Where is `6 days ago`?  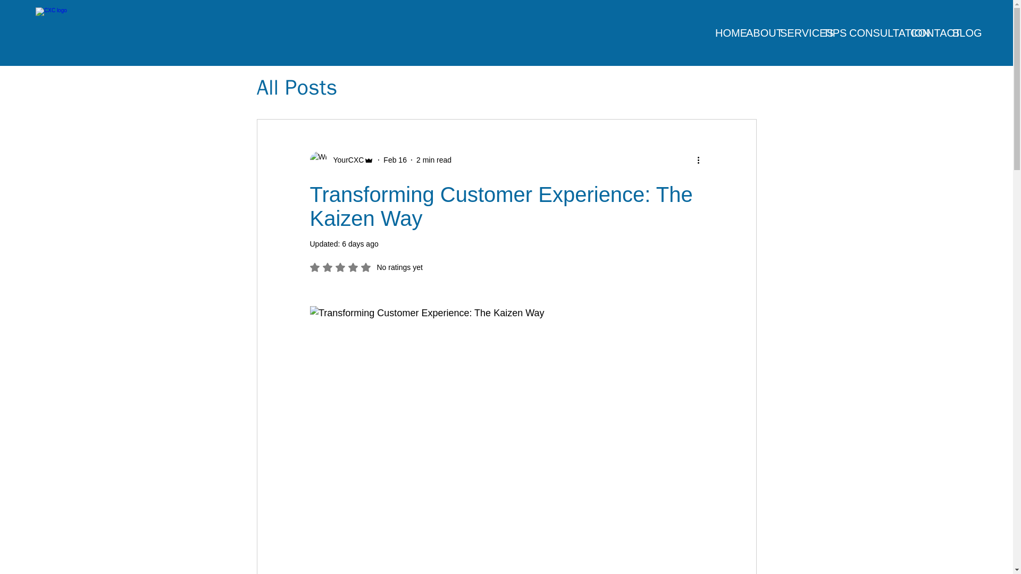 6 days ago is located at coordinates (361, 243).